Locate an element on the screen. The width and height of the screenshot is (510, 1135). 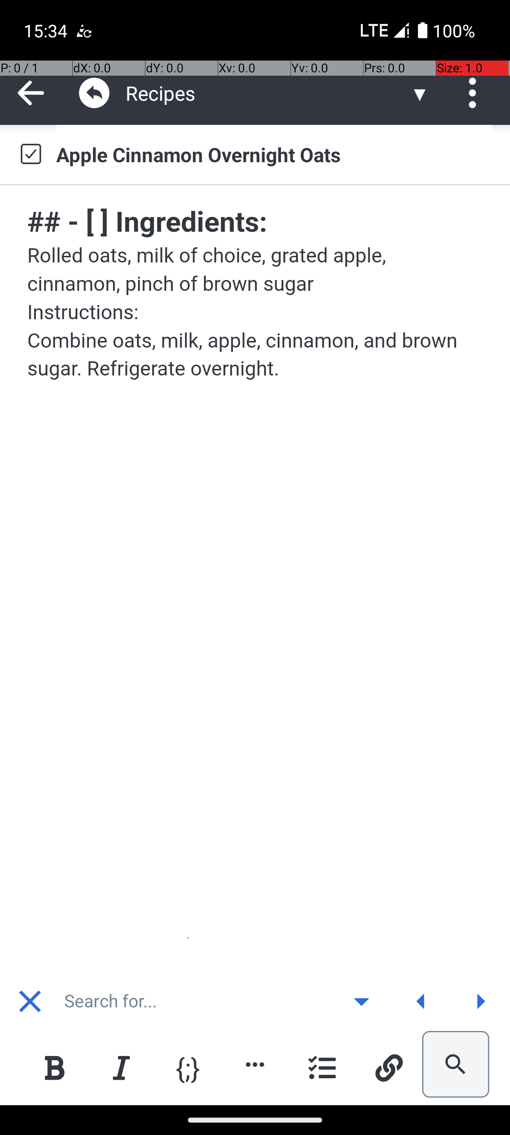
Search for... is located at coordinates (195, 1001).